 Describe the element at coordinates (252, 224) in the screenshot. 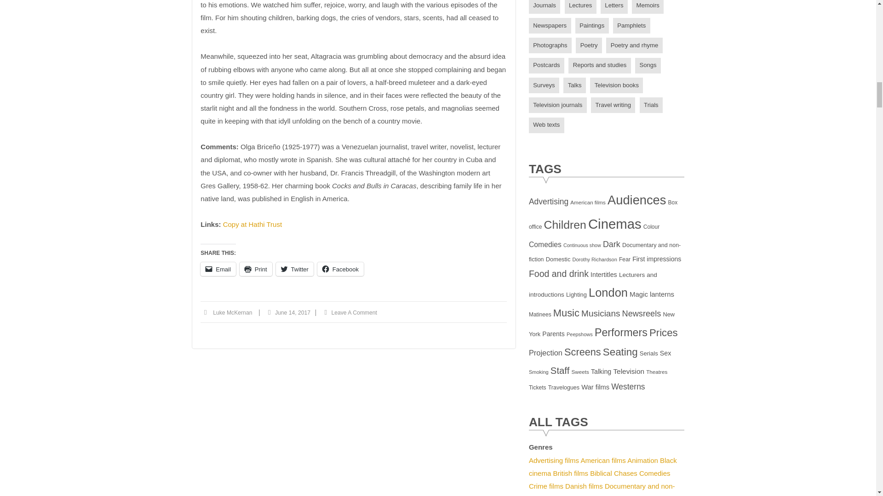

I see `Copy at Hathi Trust` at that location.